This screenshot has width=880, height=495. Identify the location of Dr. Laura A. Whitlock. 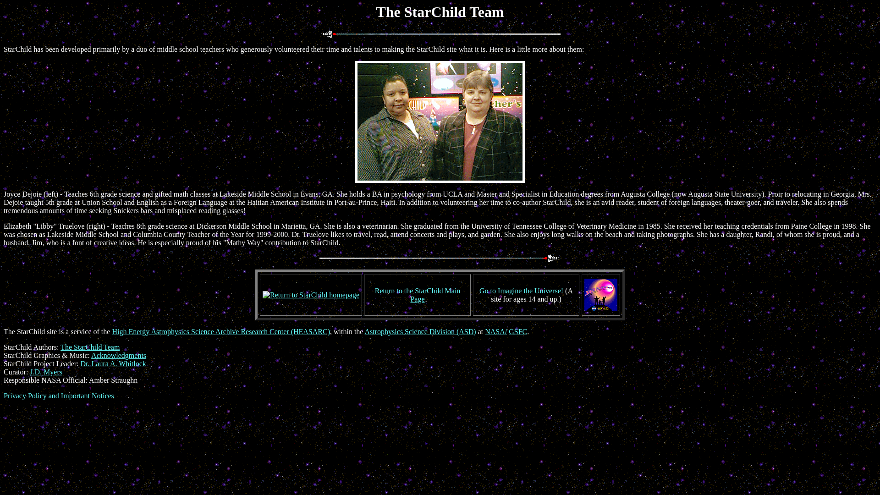
(113, 364).